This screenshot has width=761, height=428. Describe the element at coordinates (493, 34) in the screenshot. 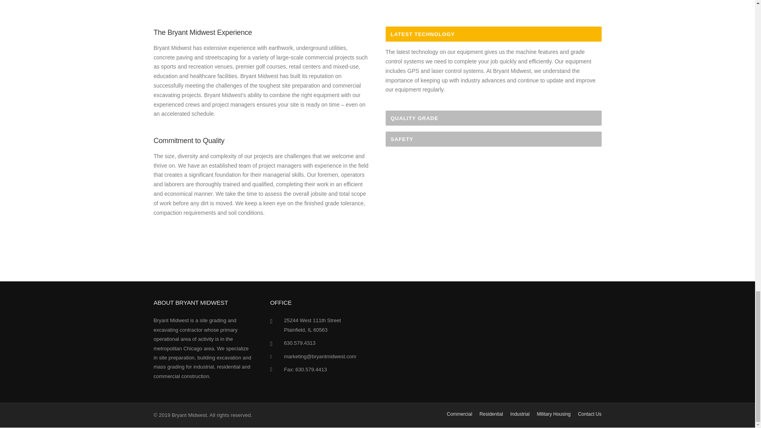

I see `LATEST TECHNOLOGY` at that location.